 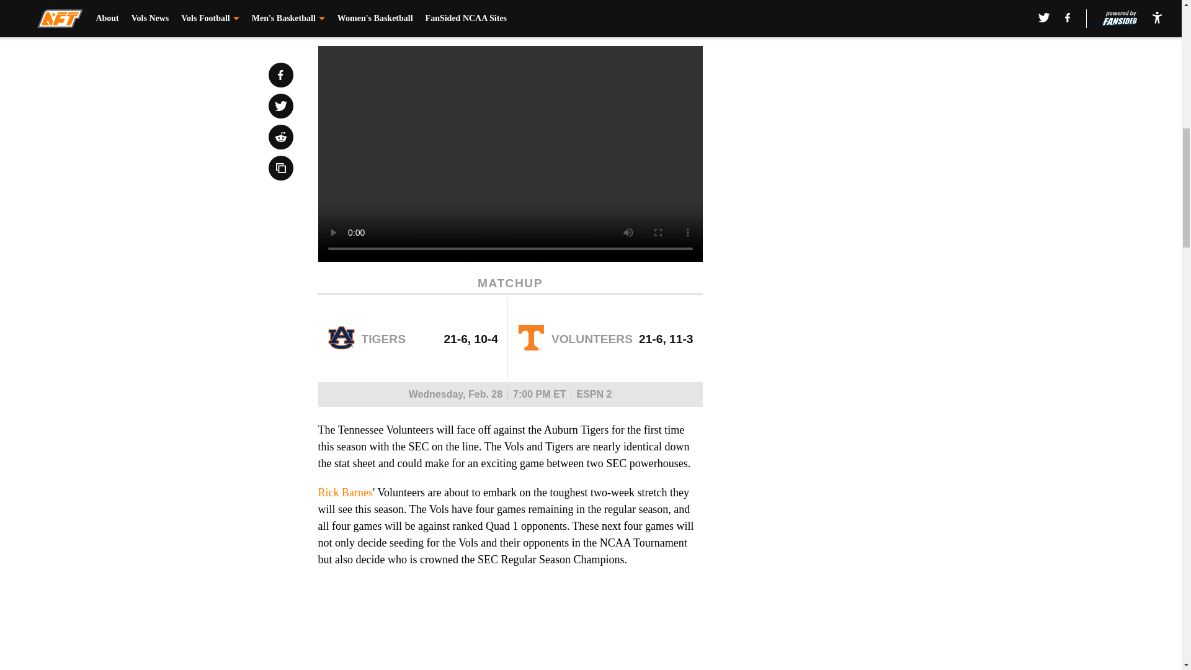 I want to click on Rick Barnes, so click(x=345, y=493).